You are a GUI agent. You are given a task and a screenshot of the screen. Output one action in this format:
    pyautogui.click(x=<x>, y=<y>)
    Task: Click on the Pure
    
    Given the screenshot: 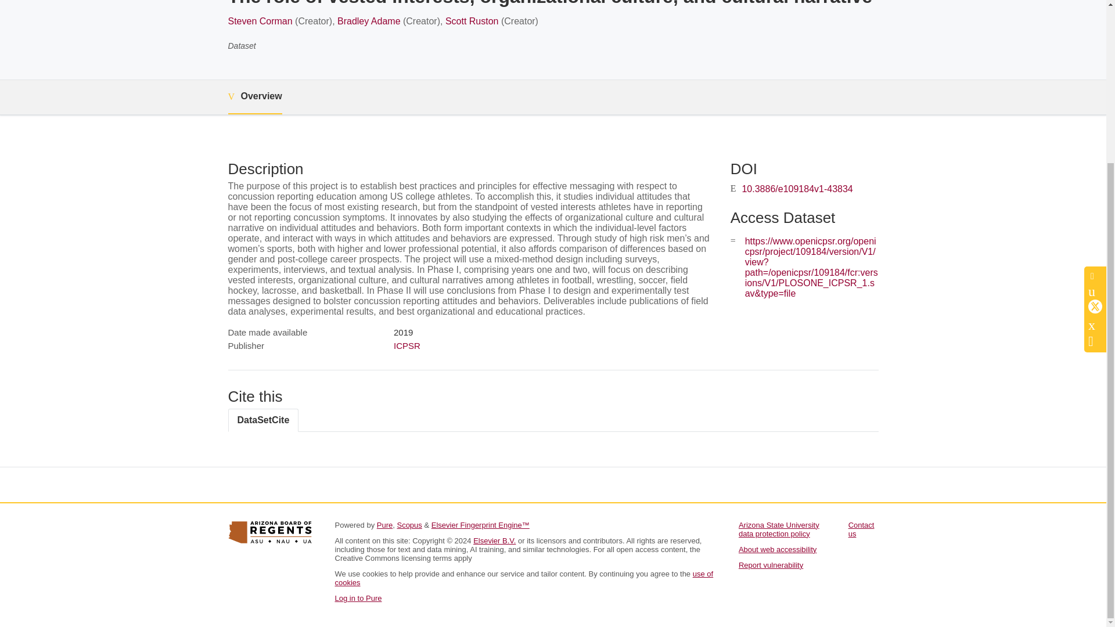 What is the action you would take?
    pyautogui.click(x=384, y=525)
    